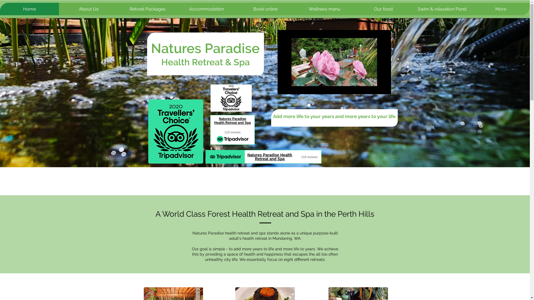  Describe the element at coordinates (442, 9) in the screenshot. I see `Swim & relaxation Pond` at that location.